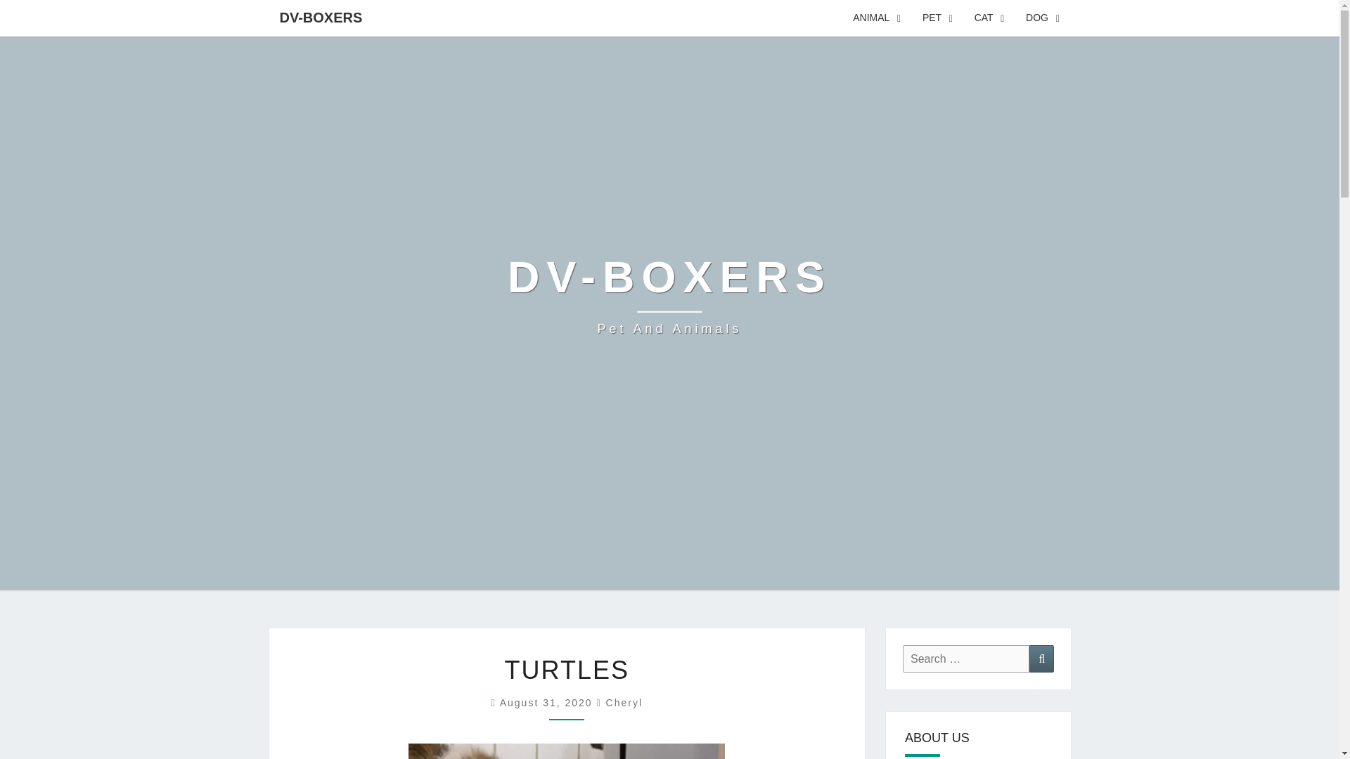 The image size is (1350, 759). Describe the element at coordinates (966, 659) in the screenshot. I see `Search for:` at that location.